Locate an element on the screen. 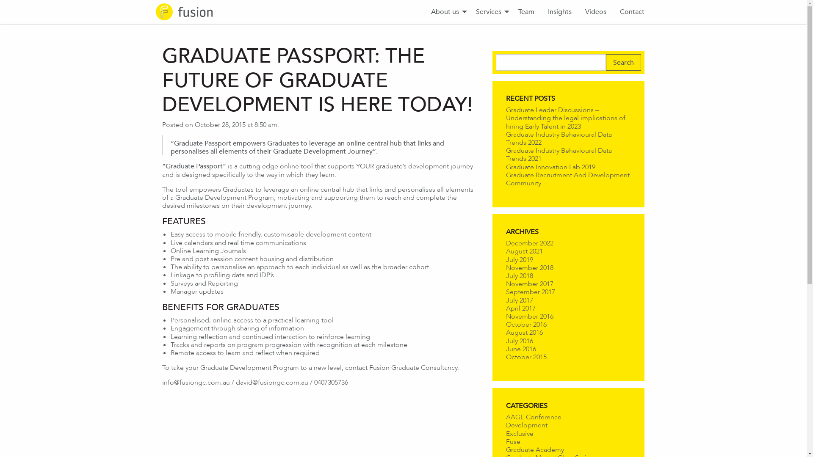 This screenshot has height=457, width=813. Graduate Academy is located at coordinates (534, 449).